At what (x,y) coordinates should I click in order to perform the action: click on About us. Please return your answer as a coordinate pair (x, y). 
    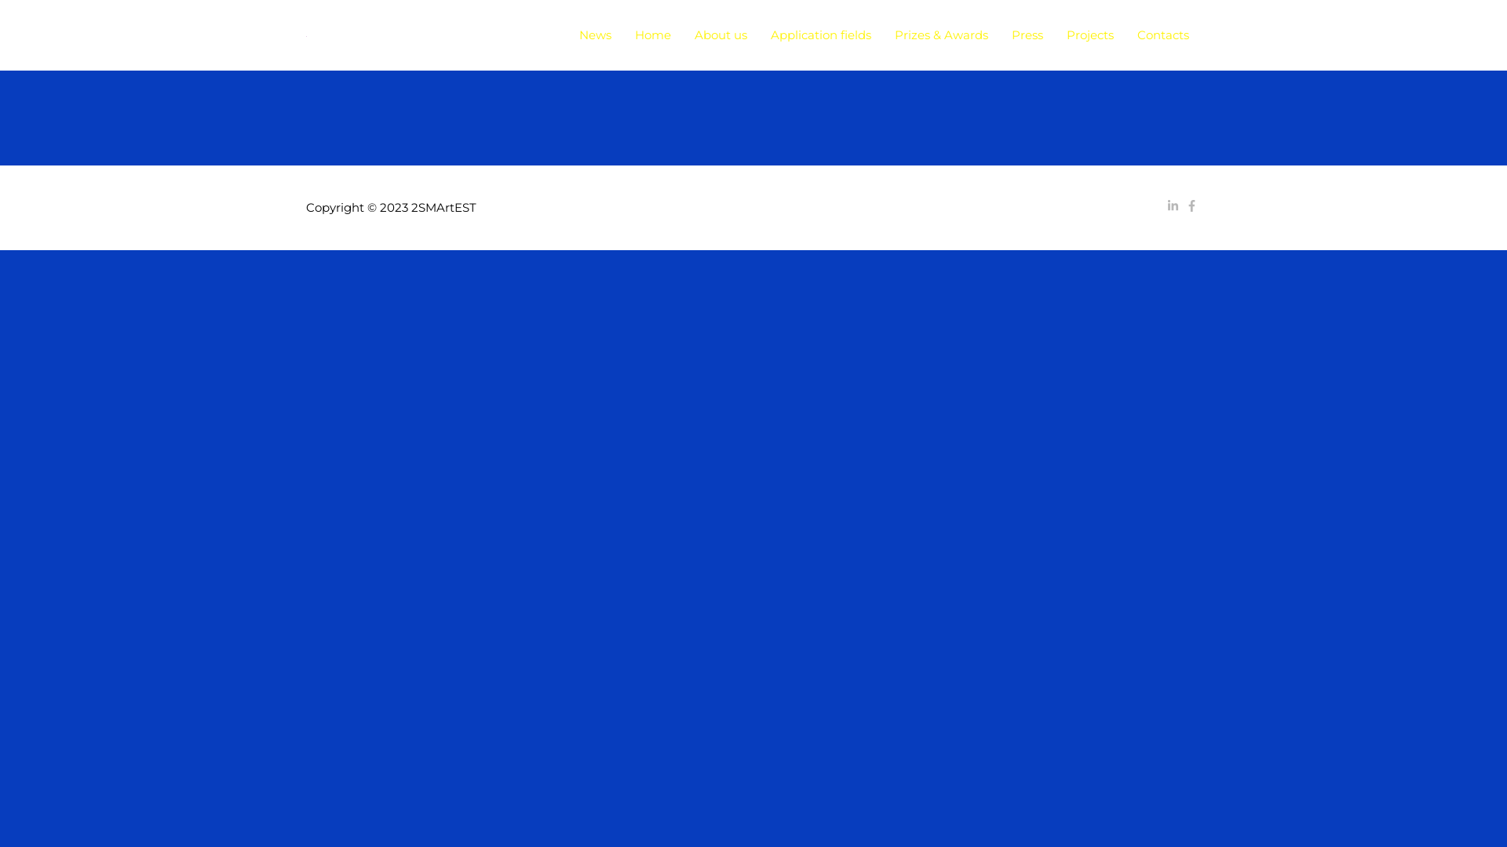
    Looking at the image, I should click on (721, 35).